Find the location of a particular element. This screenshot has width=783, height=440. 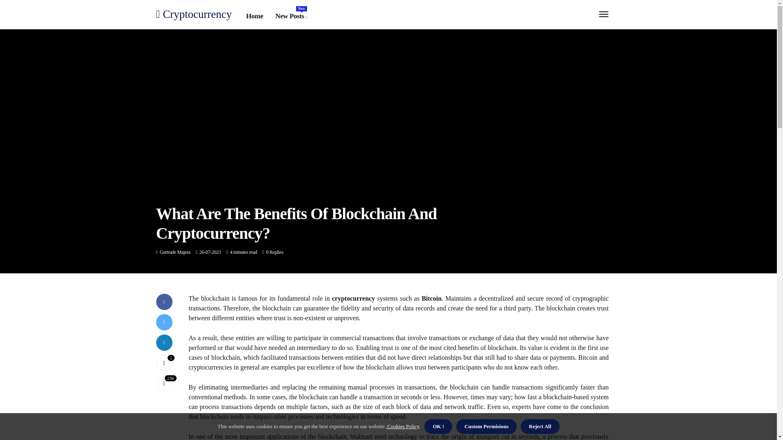

0 Replies is located at coordinates (274, 252).